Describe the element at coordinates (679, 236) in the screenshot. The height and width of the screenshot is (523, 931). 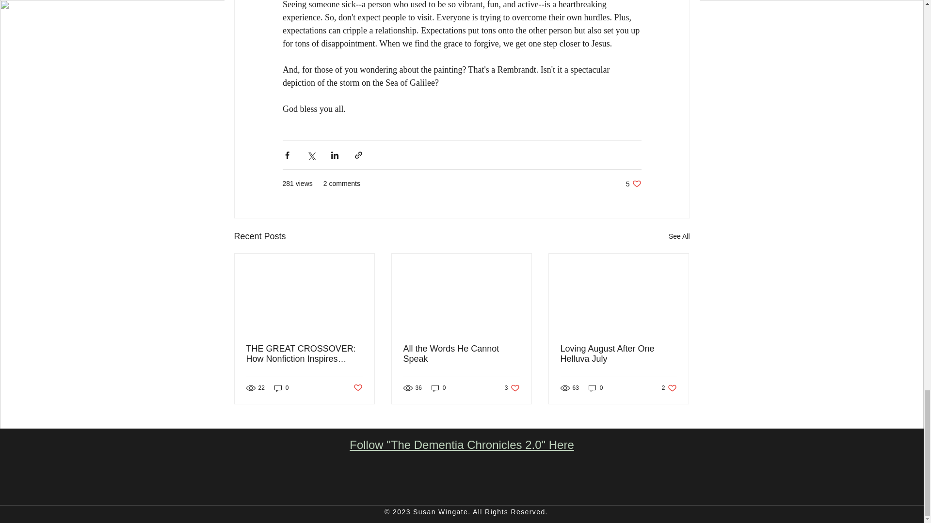
I see `See All` at that location.